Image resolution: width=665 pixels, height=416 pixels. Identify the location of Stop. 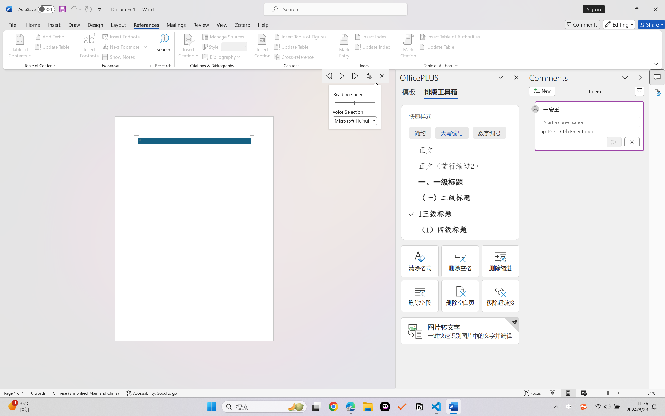
(382, 76).